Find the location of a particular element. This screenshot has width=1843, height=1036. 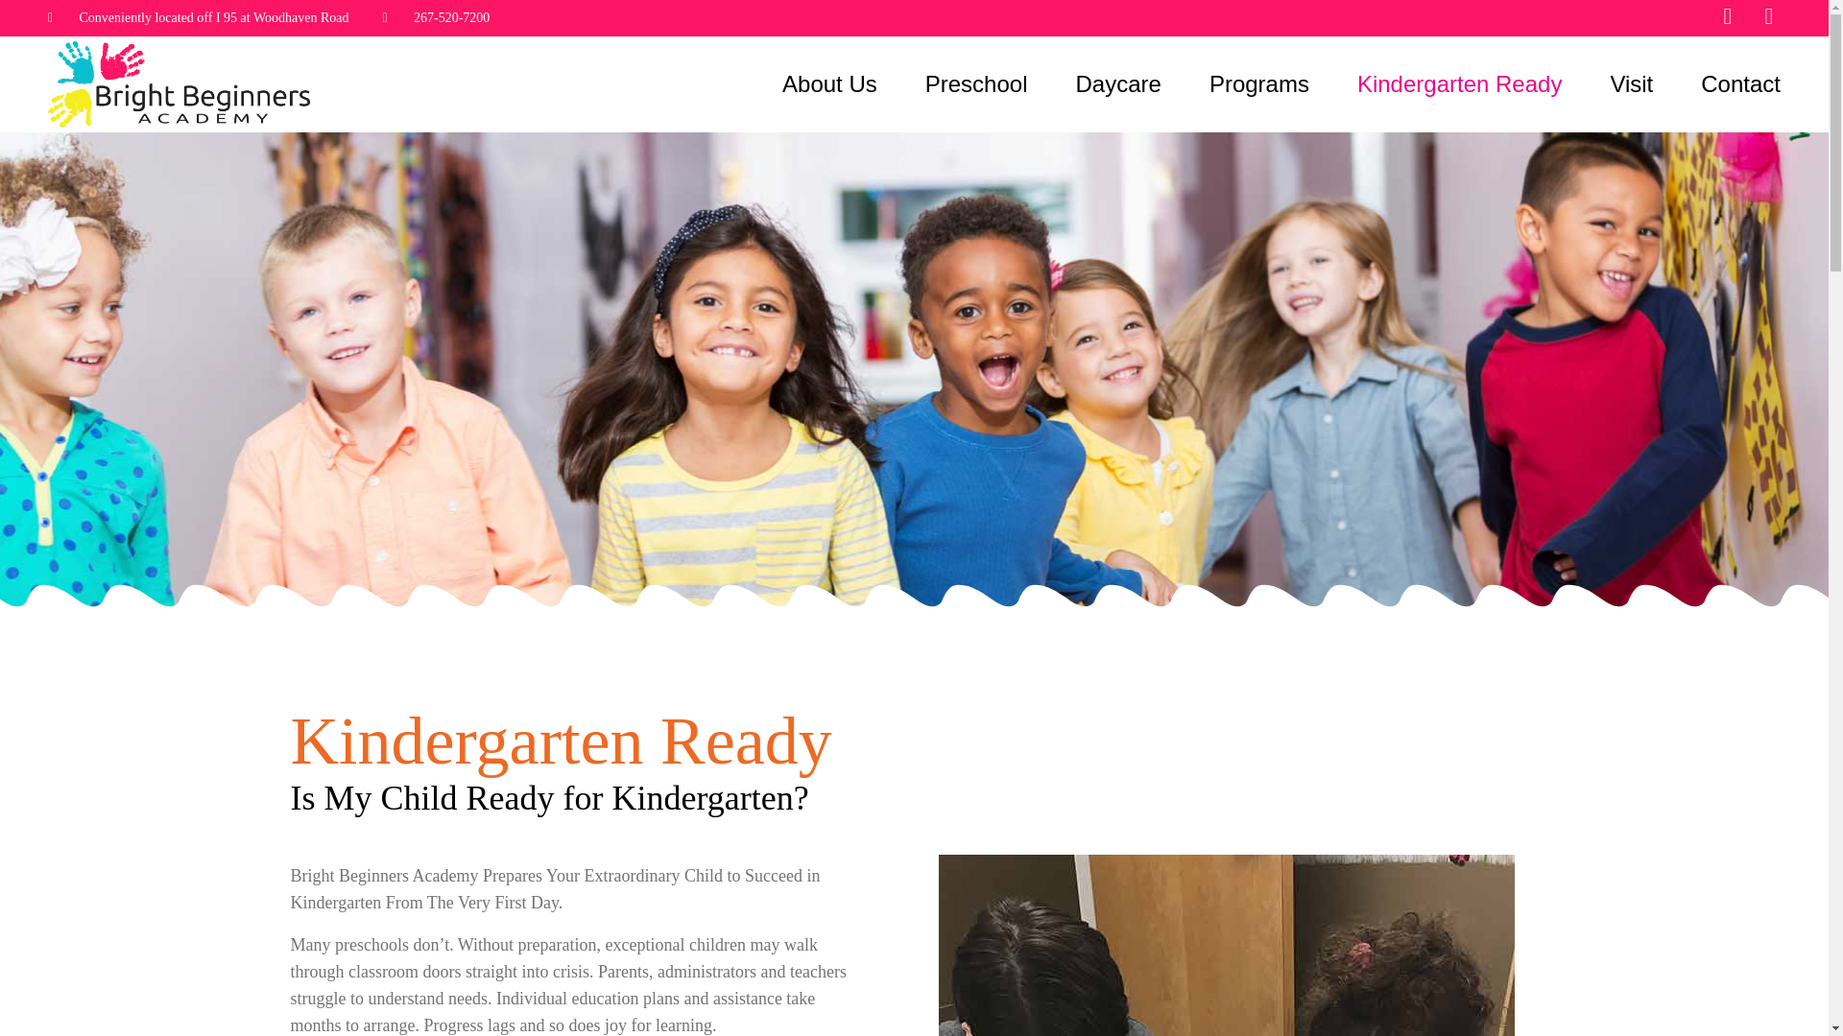

Preschool is located at coordinates (976, 84).